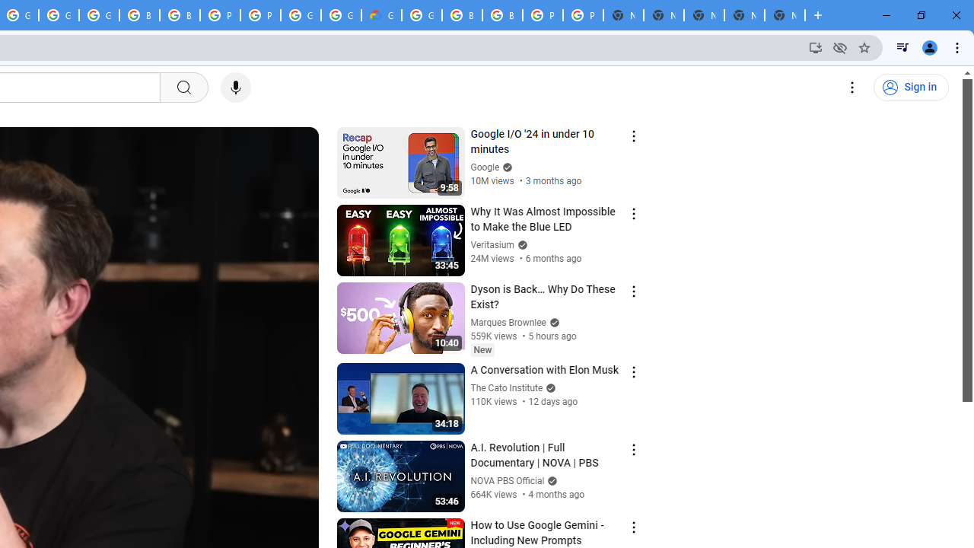  What do you see at coordinates (462, 15) in the screenshot?
I see `Browse Chrome as a guest - Computer - Google Chrome Help` at bounding box center [462, 15].